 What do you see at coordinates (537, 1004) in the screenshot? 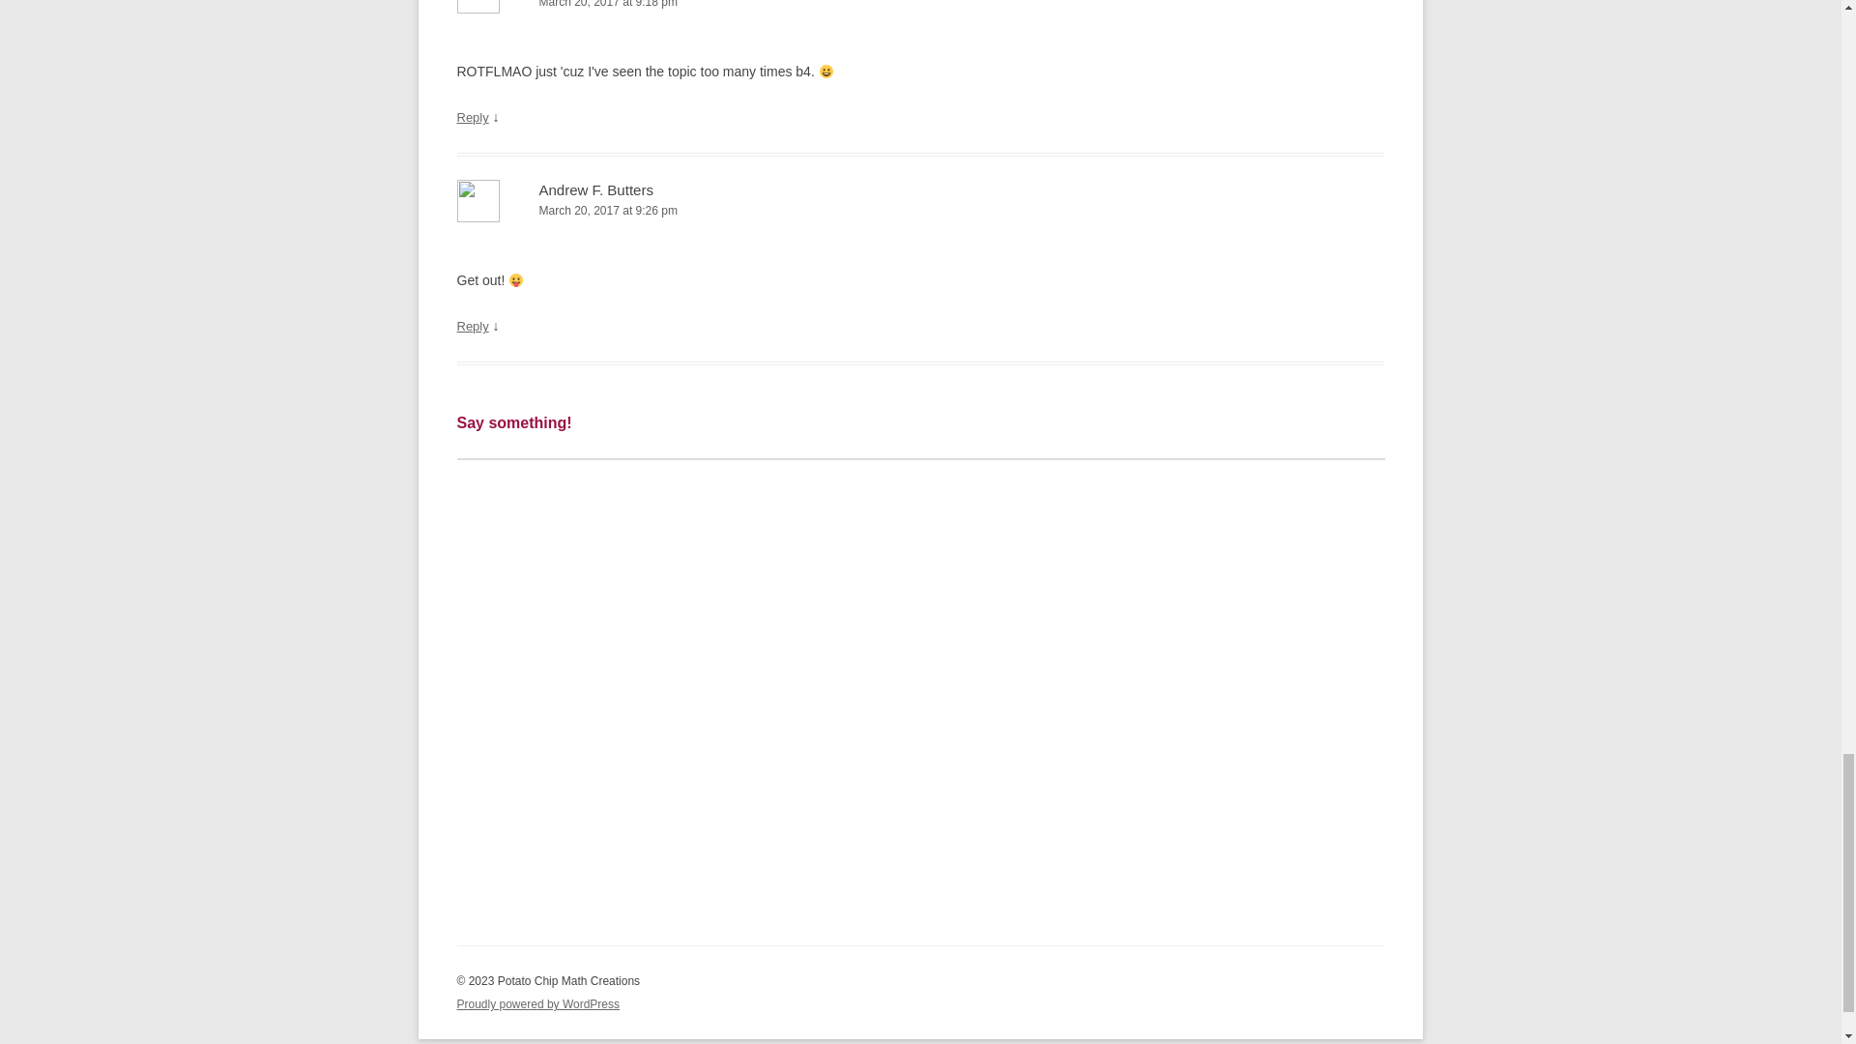
I see `Semantic Personal Publishing Platform` at bounding box center [537, 1004].